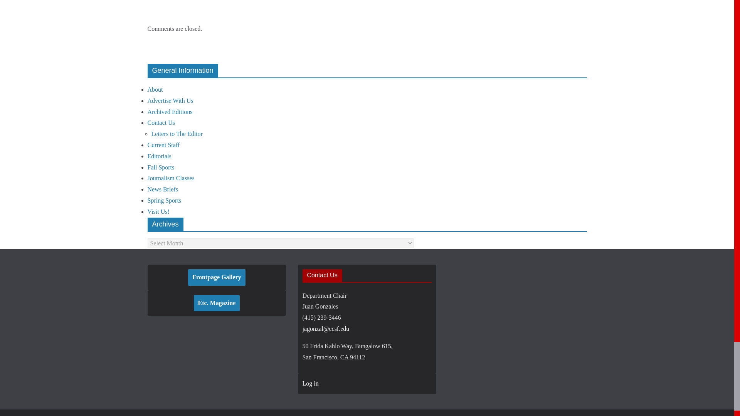 Image resolution: width=740 pixels, height=416 pixels. What do you see at coordinates (161, 122) in the screenshot?
I see `Contact Us` at bounding box center [161, 122].